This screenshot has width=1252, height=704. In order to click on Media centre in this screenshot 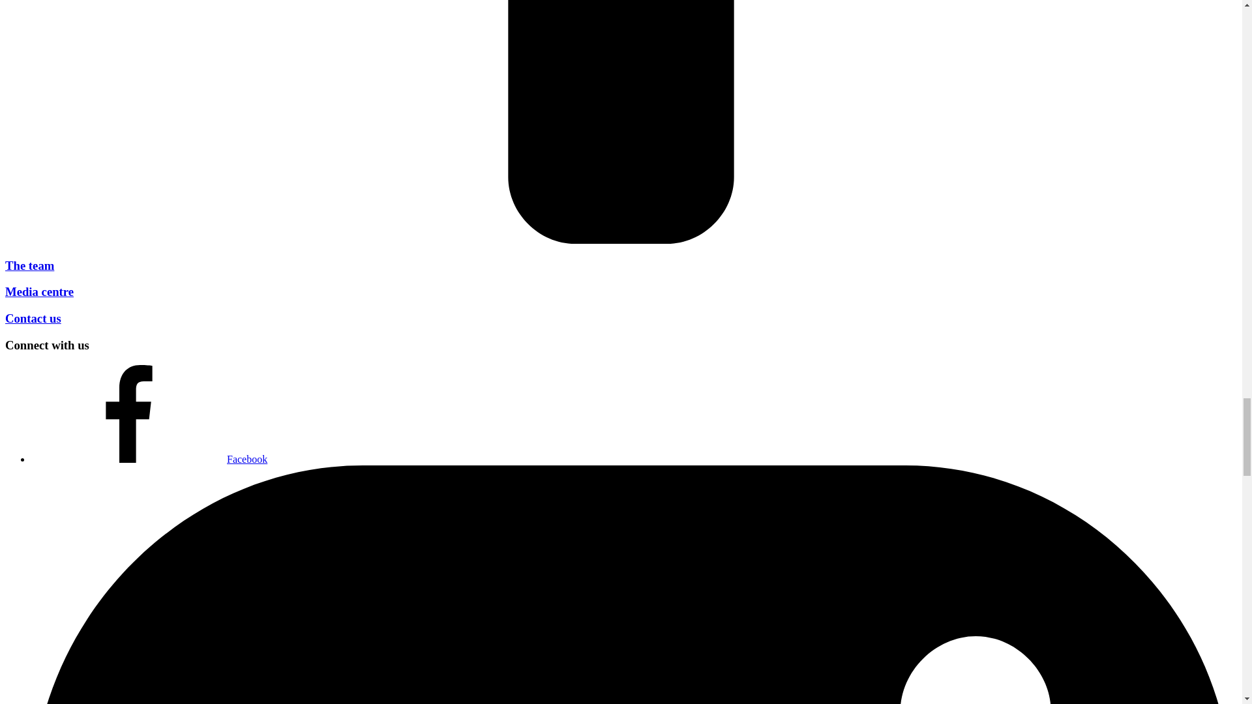, I will do `click(39, 291)`.